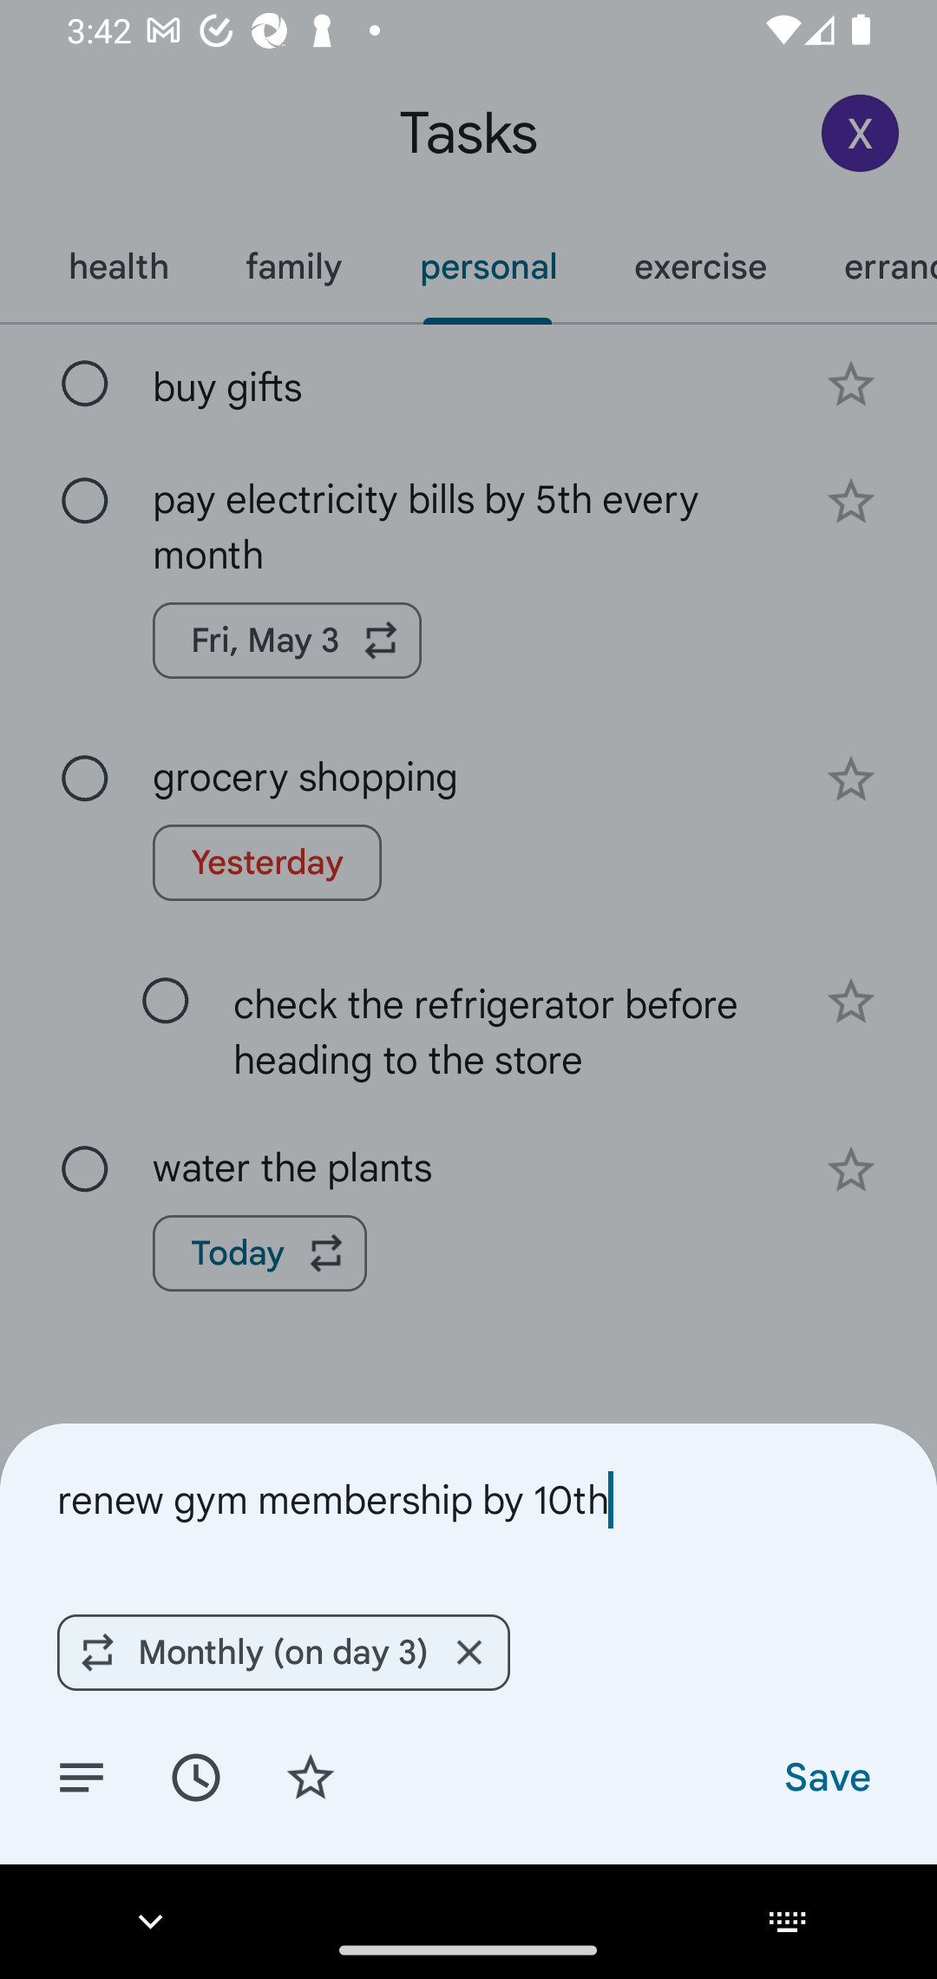 The width and height of the screenshot is (937, 1979). I want to click on Add details, so click(82, 1776).